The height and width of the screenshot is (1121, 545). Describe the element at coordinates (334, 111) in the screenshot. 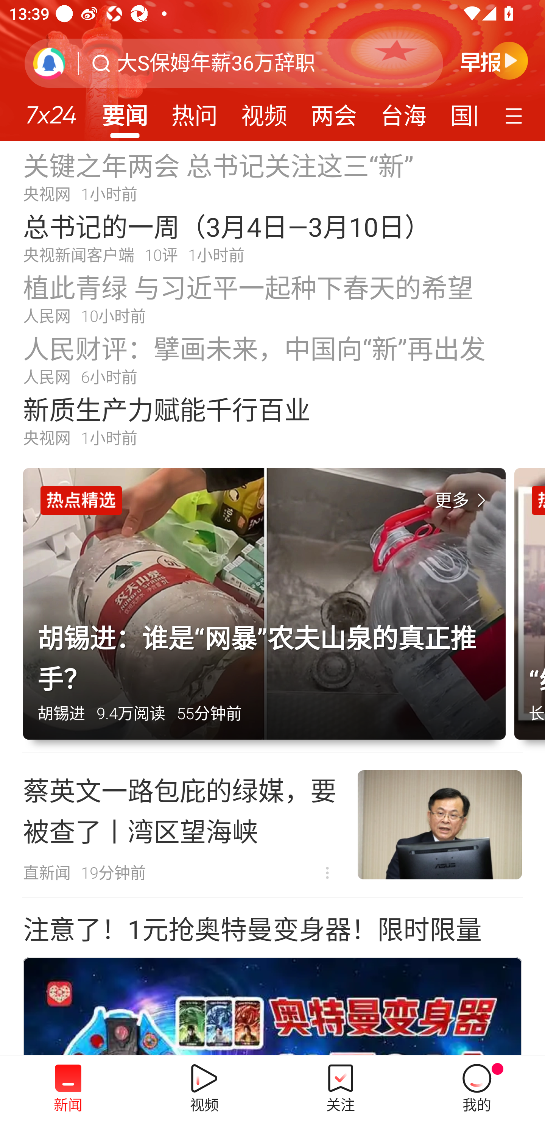

I see `两会` at that location.